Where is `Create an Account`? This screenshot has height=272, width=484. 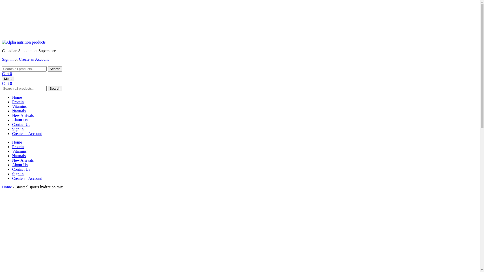 Create an Account is located at coordinates (27, 178).